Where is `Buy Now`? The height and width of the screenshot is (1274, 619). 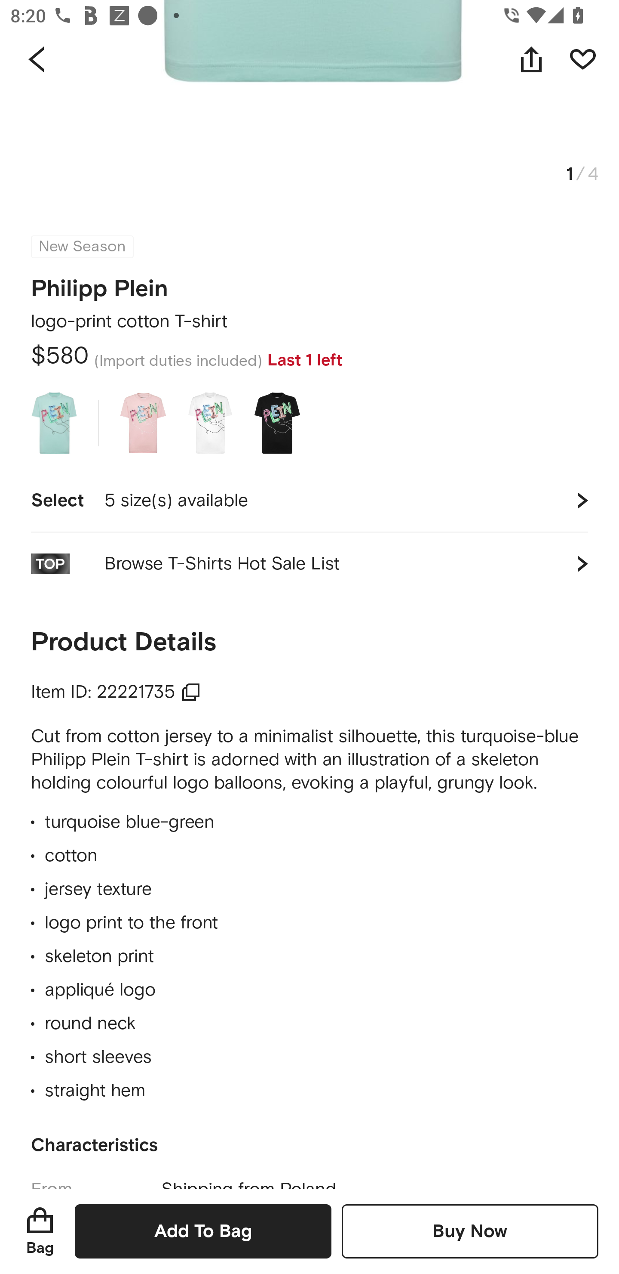
Buy Now is located at coordinates (470, 1231).